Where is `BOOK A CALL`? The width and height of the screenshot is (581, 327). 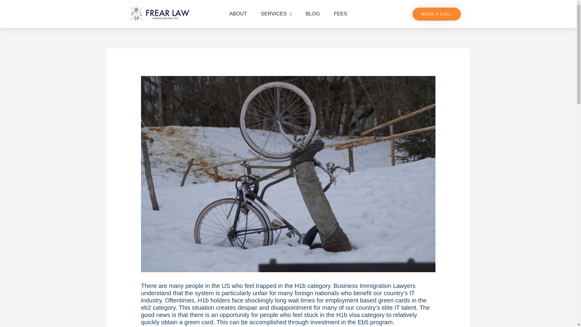 BOOK A CALL is located at coordinates (436, 13).